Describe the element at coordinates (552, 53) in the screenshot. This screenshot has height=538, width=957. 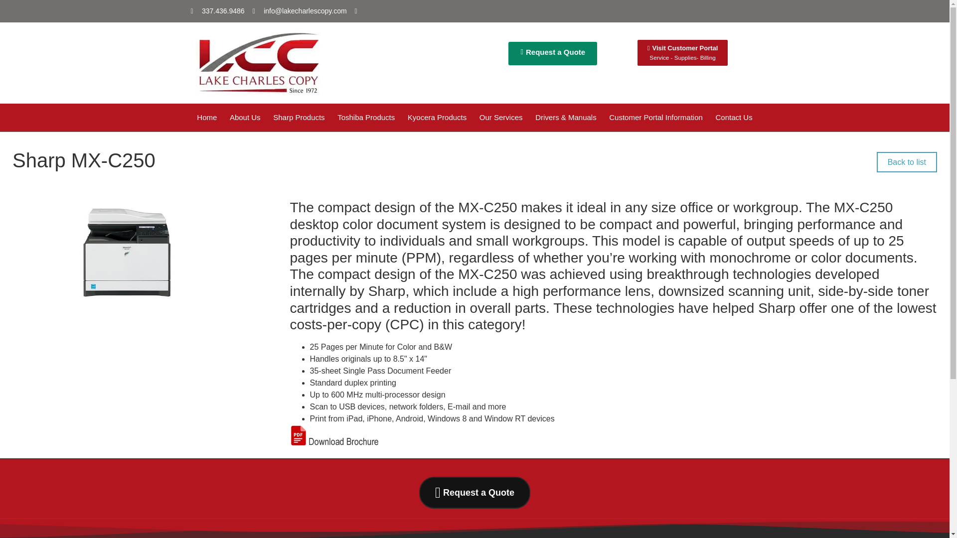
I see `337.436.9486` at that location.